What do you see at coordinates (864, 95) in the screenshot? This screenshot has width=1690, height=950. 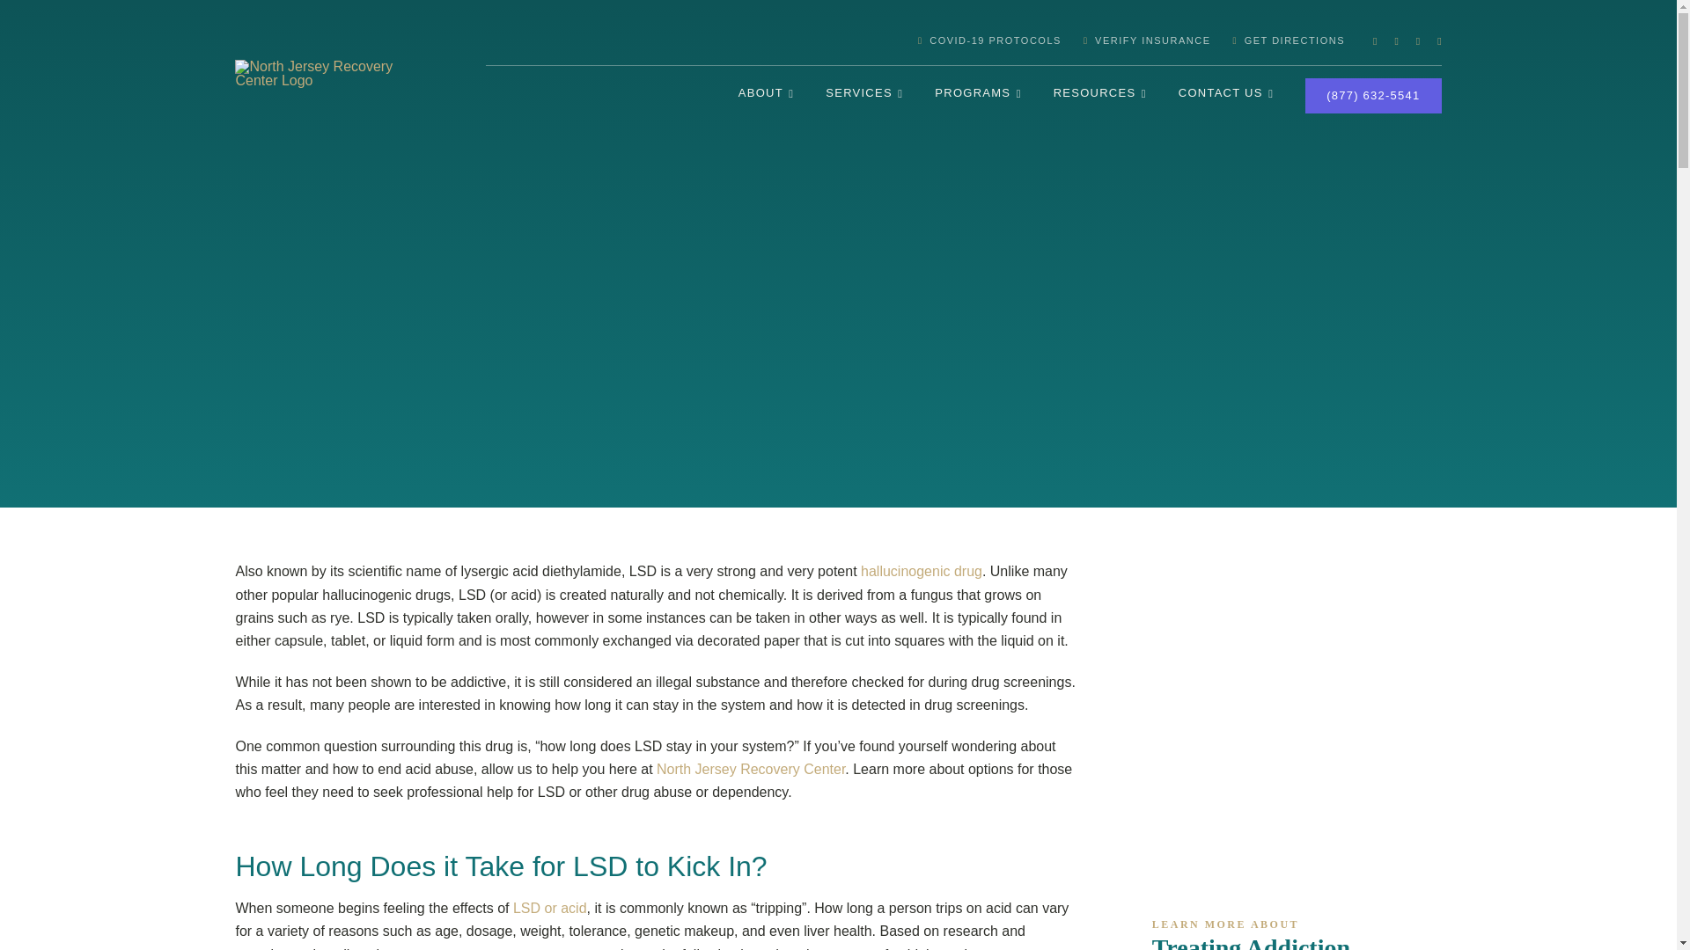 I see `SERVICES` at bounding box center [864, 95].